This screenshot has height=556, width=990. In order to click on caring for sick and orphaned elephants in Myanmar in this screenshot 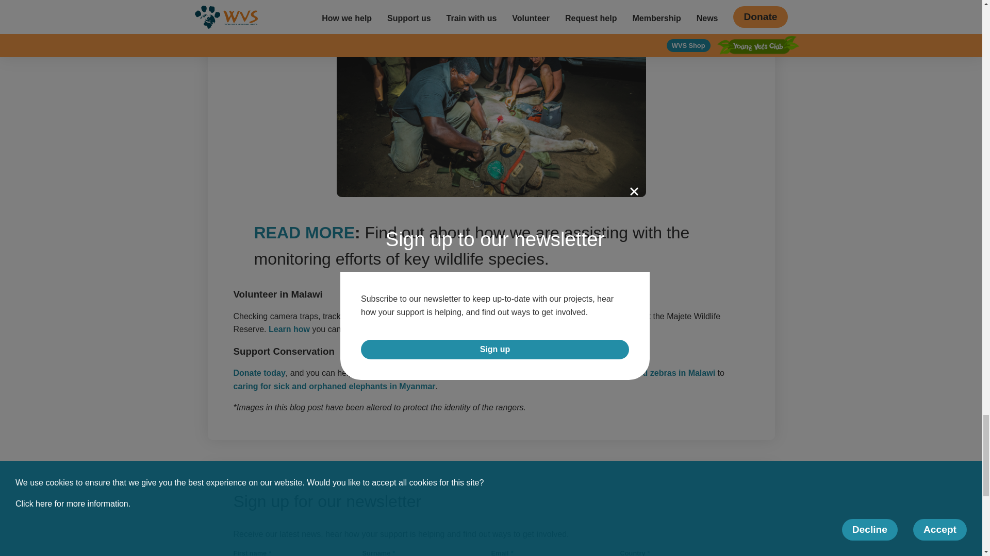, I will do `click(334, 386)`.